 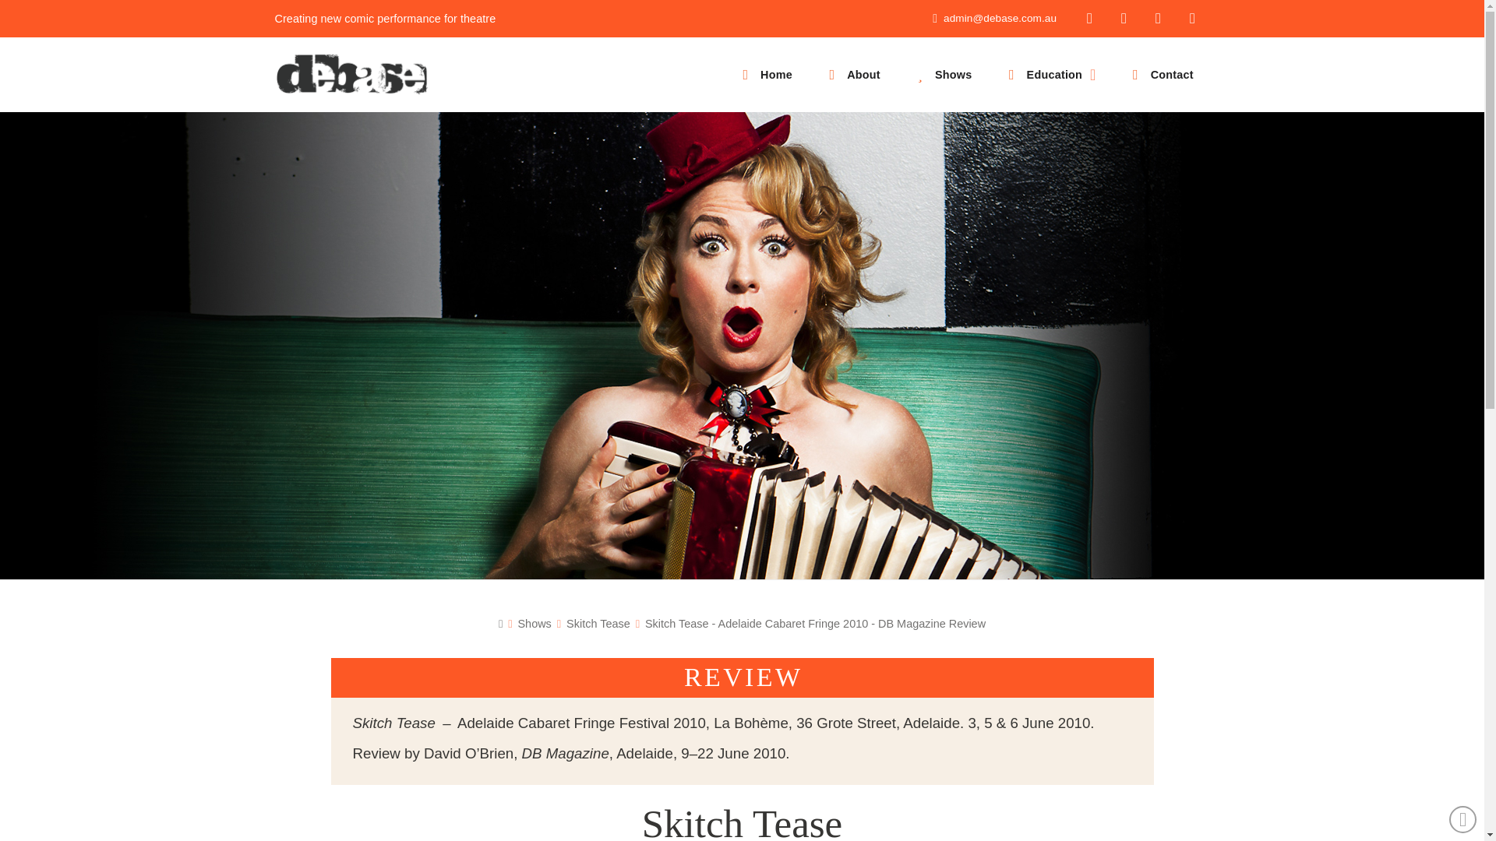 What do you see at coordinates (852, 74) in the screenshot?
I see `About` at bounding box center [852, 74].